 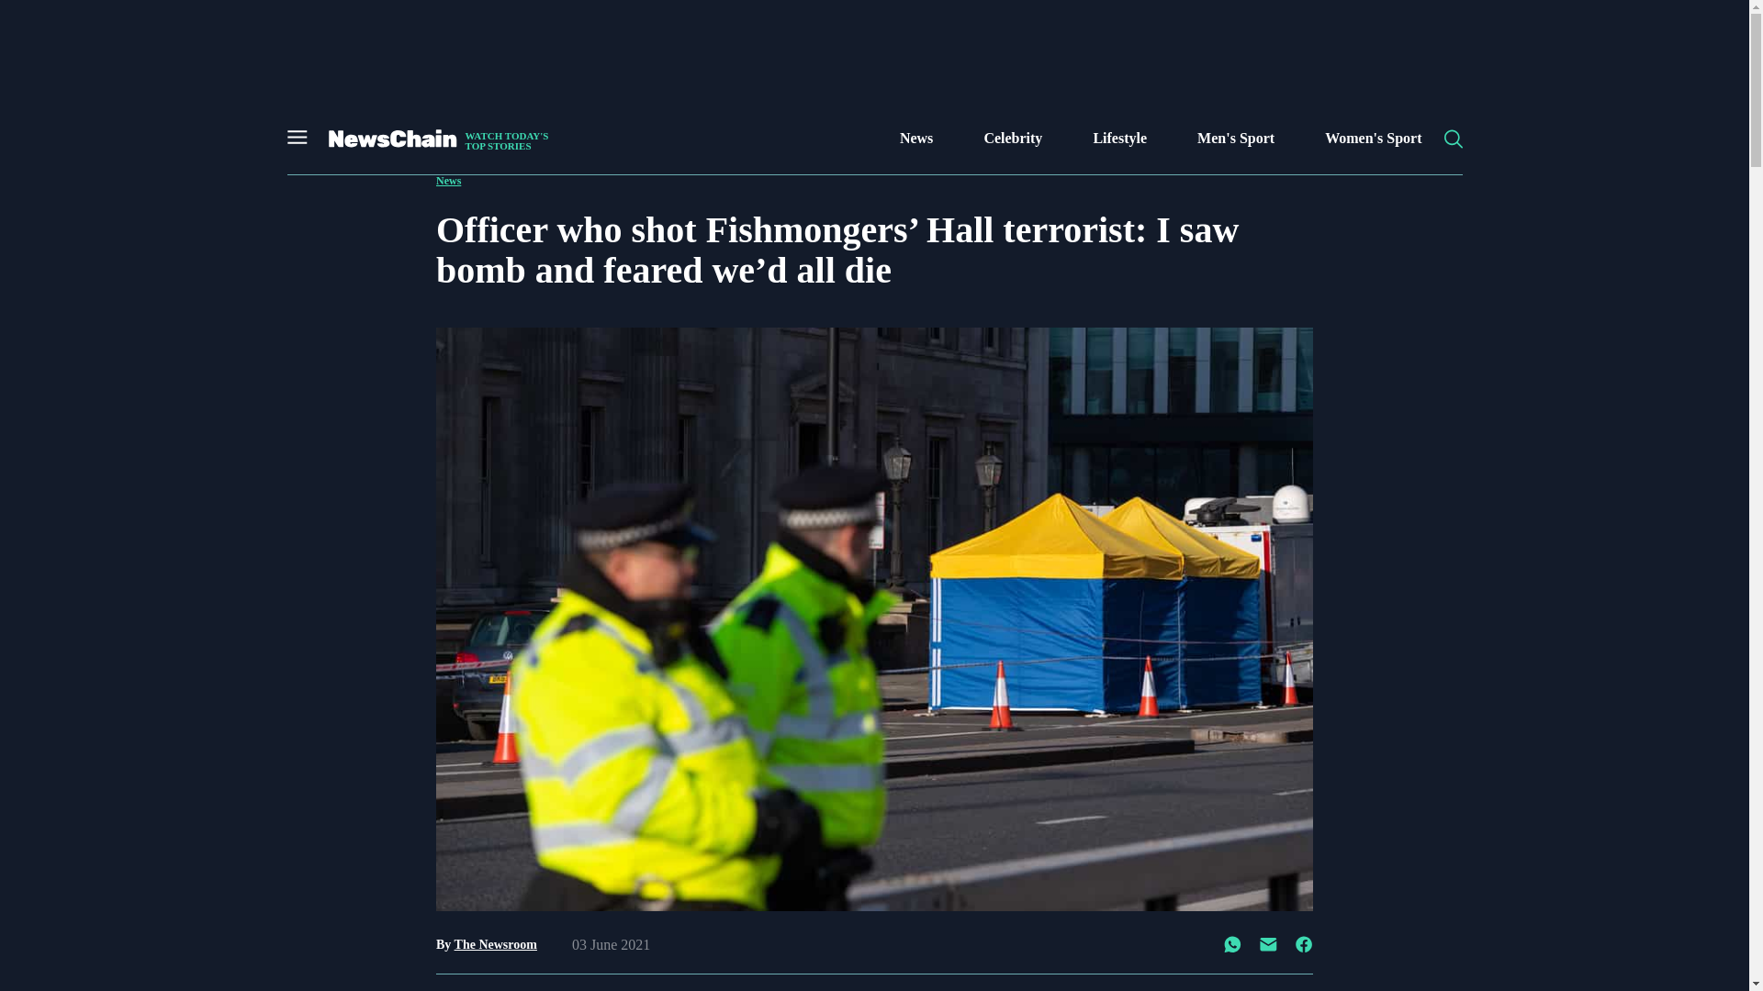 What do you see at coordinates (496, 943) in the screenshot?
I see `Men's Sport` at bounding box center [496, 943].